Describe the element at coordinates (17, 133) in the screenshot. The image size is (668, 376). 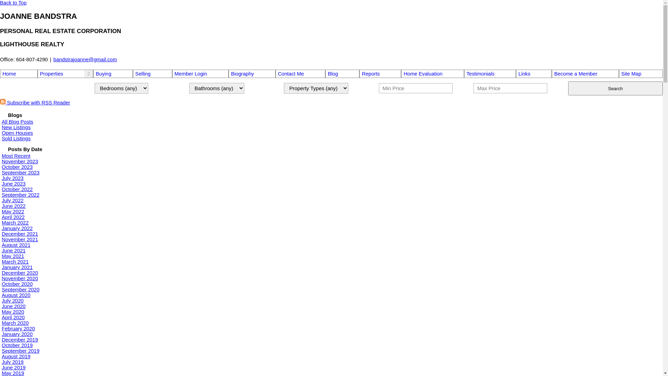
I see `Open Houses` at that location.